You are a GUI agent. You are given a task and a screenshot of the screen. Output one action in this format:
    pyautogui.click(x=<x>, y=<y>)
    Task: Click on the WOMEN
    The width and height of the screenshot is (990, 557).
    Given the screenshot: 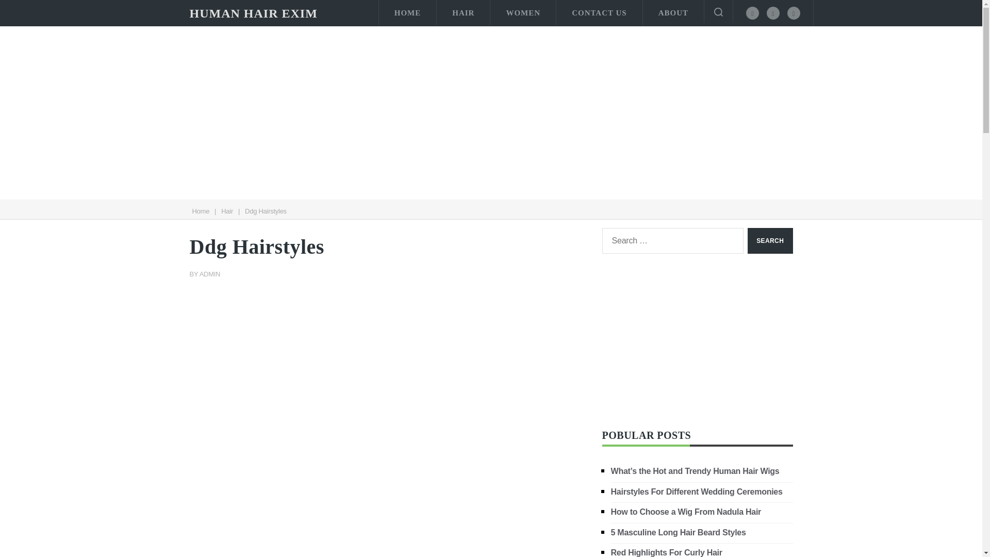 What is the action you would take?
    pyautogui.click(x=523, y=12)
    